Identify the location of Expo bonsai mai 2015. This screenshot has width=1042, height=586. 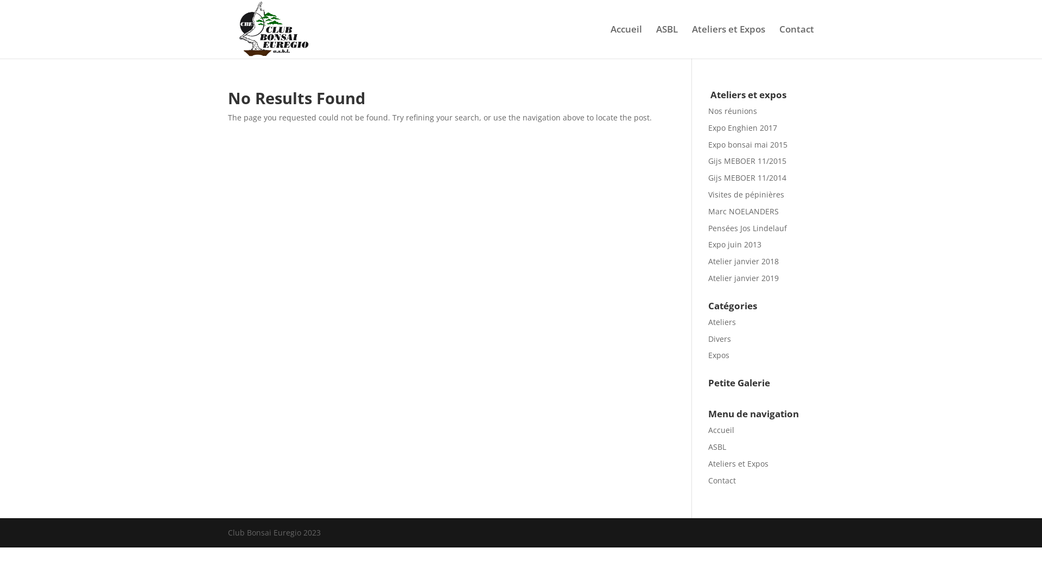
(748, 144).